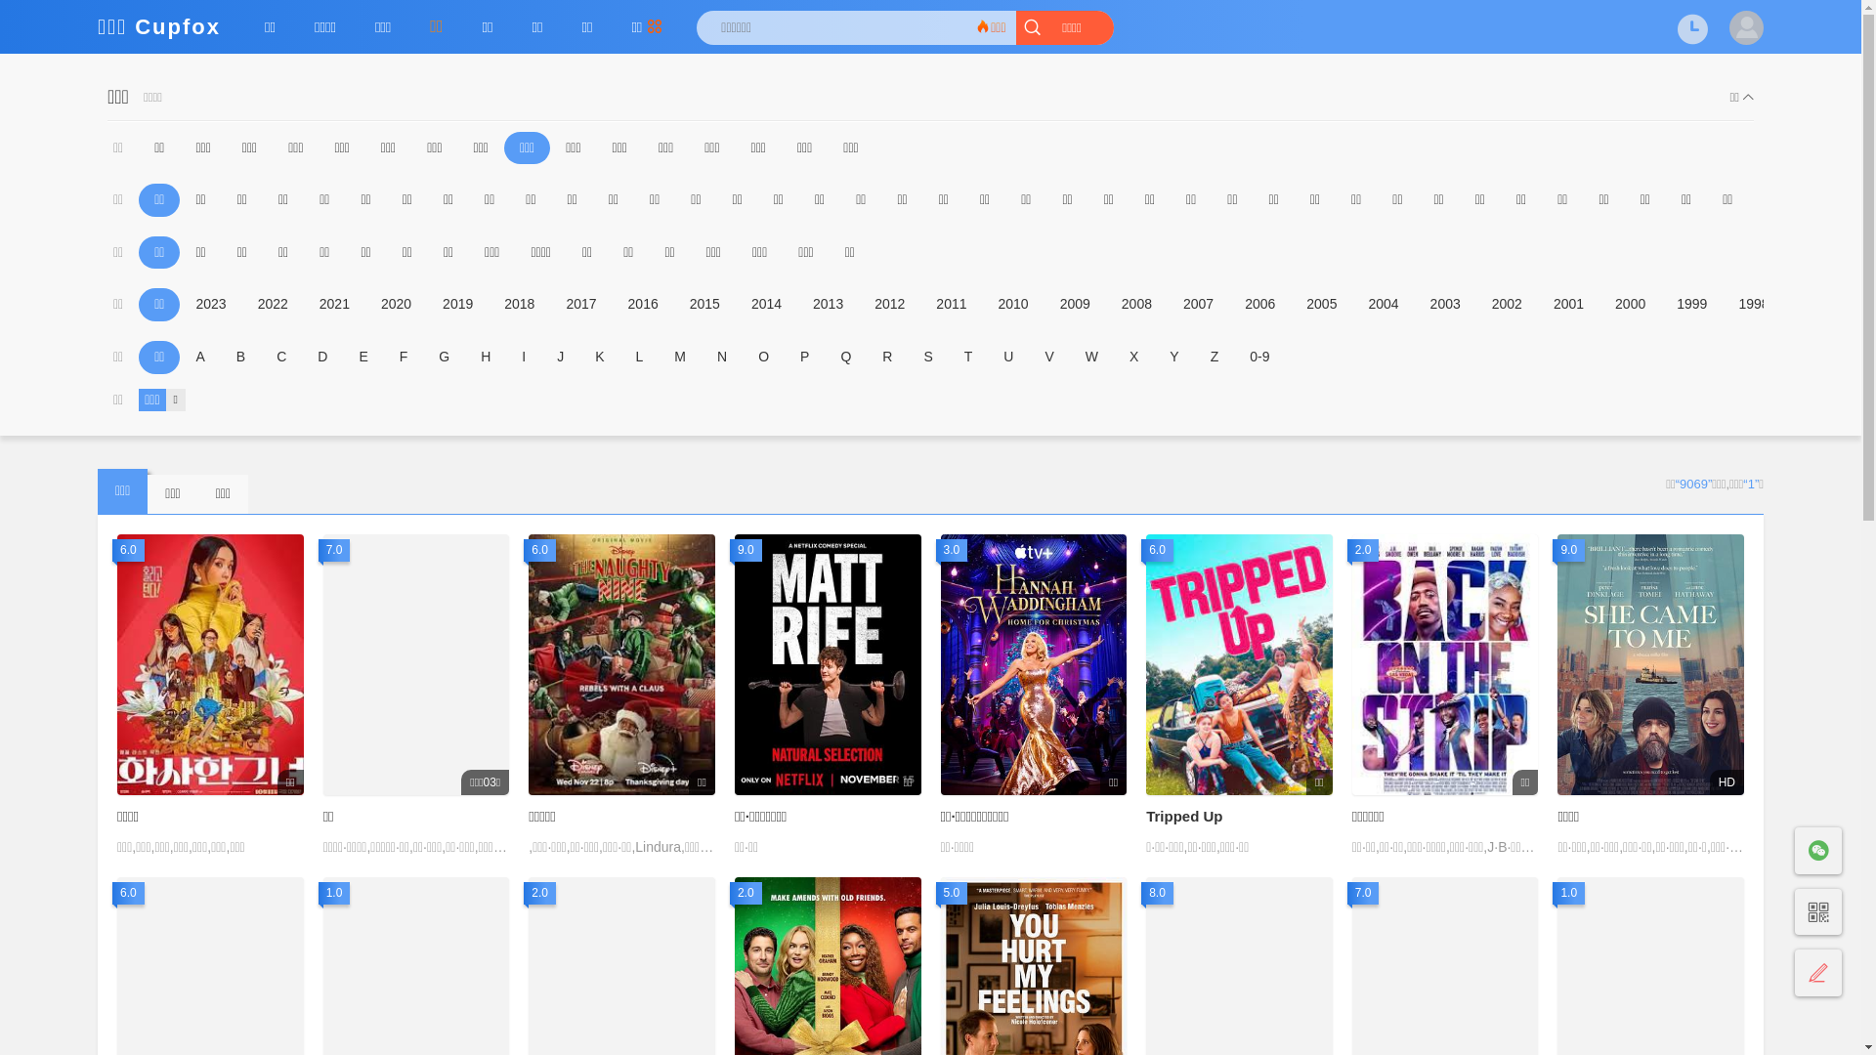 Image resolution: width=1876 pixels, height=1055 pixels. Describe the element at coordinates (240, 358) in the screenshot. I see `B` at that location.